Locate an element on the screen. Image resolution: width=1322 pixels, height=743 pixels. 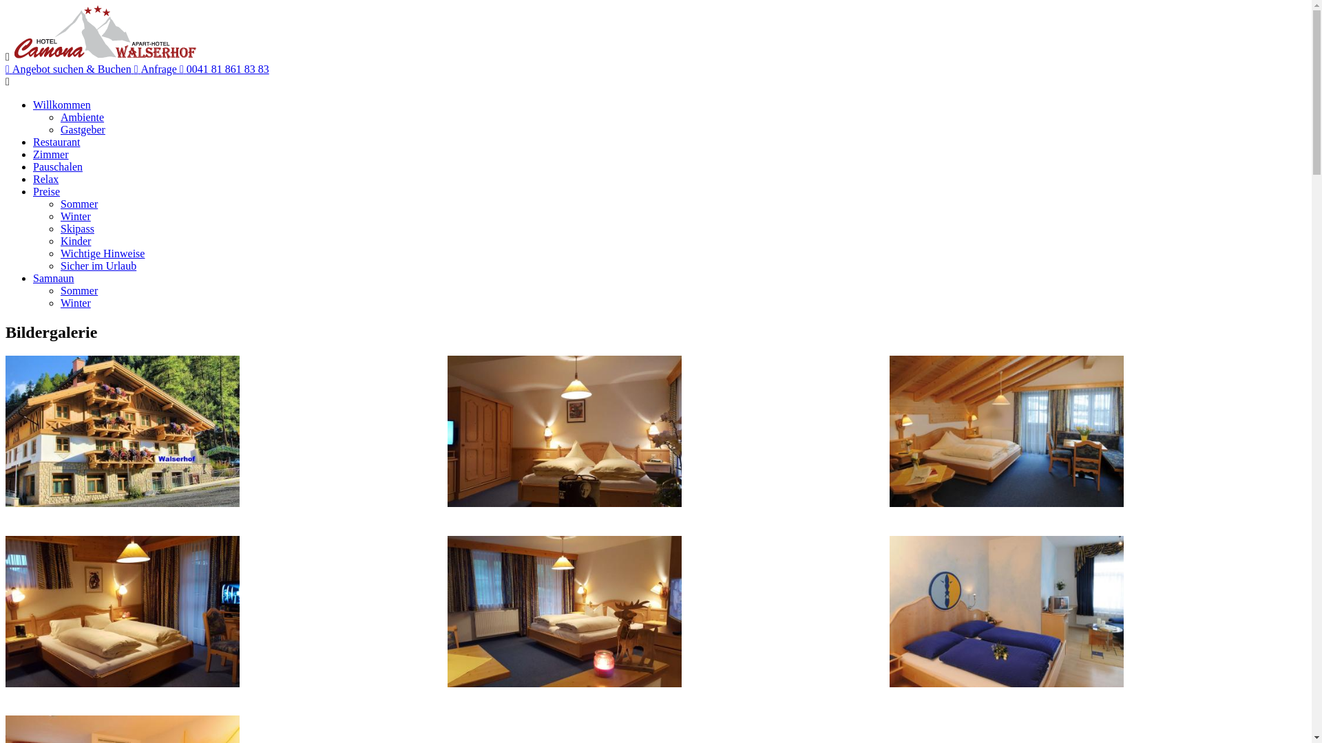
Relax is located at coordinates (45, 179).